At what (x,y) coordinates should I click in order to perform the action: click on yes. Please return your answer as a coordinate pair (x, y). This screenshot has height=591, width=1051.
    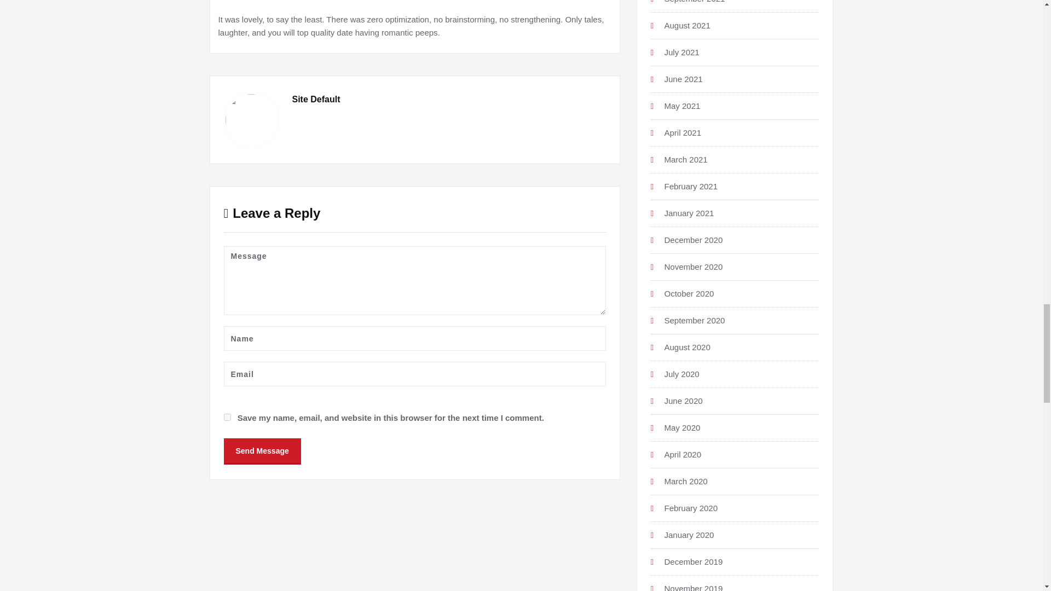
    Looking at the image, I should click on (227, 417).